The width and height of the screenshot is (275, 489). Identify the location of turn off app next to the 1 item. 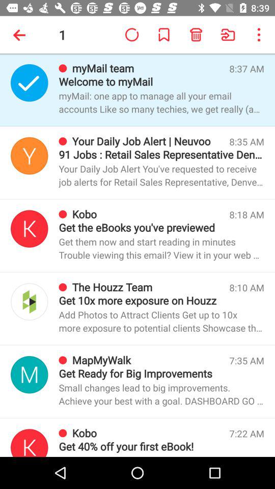
(21, 35).